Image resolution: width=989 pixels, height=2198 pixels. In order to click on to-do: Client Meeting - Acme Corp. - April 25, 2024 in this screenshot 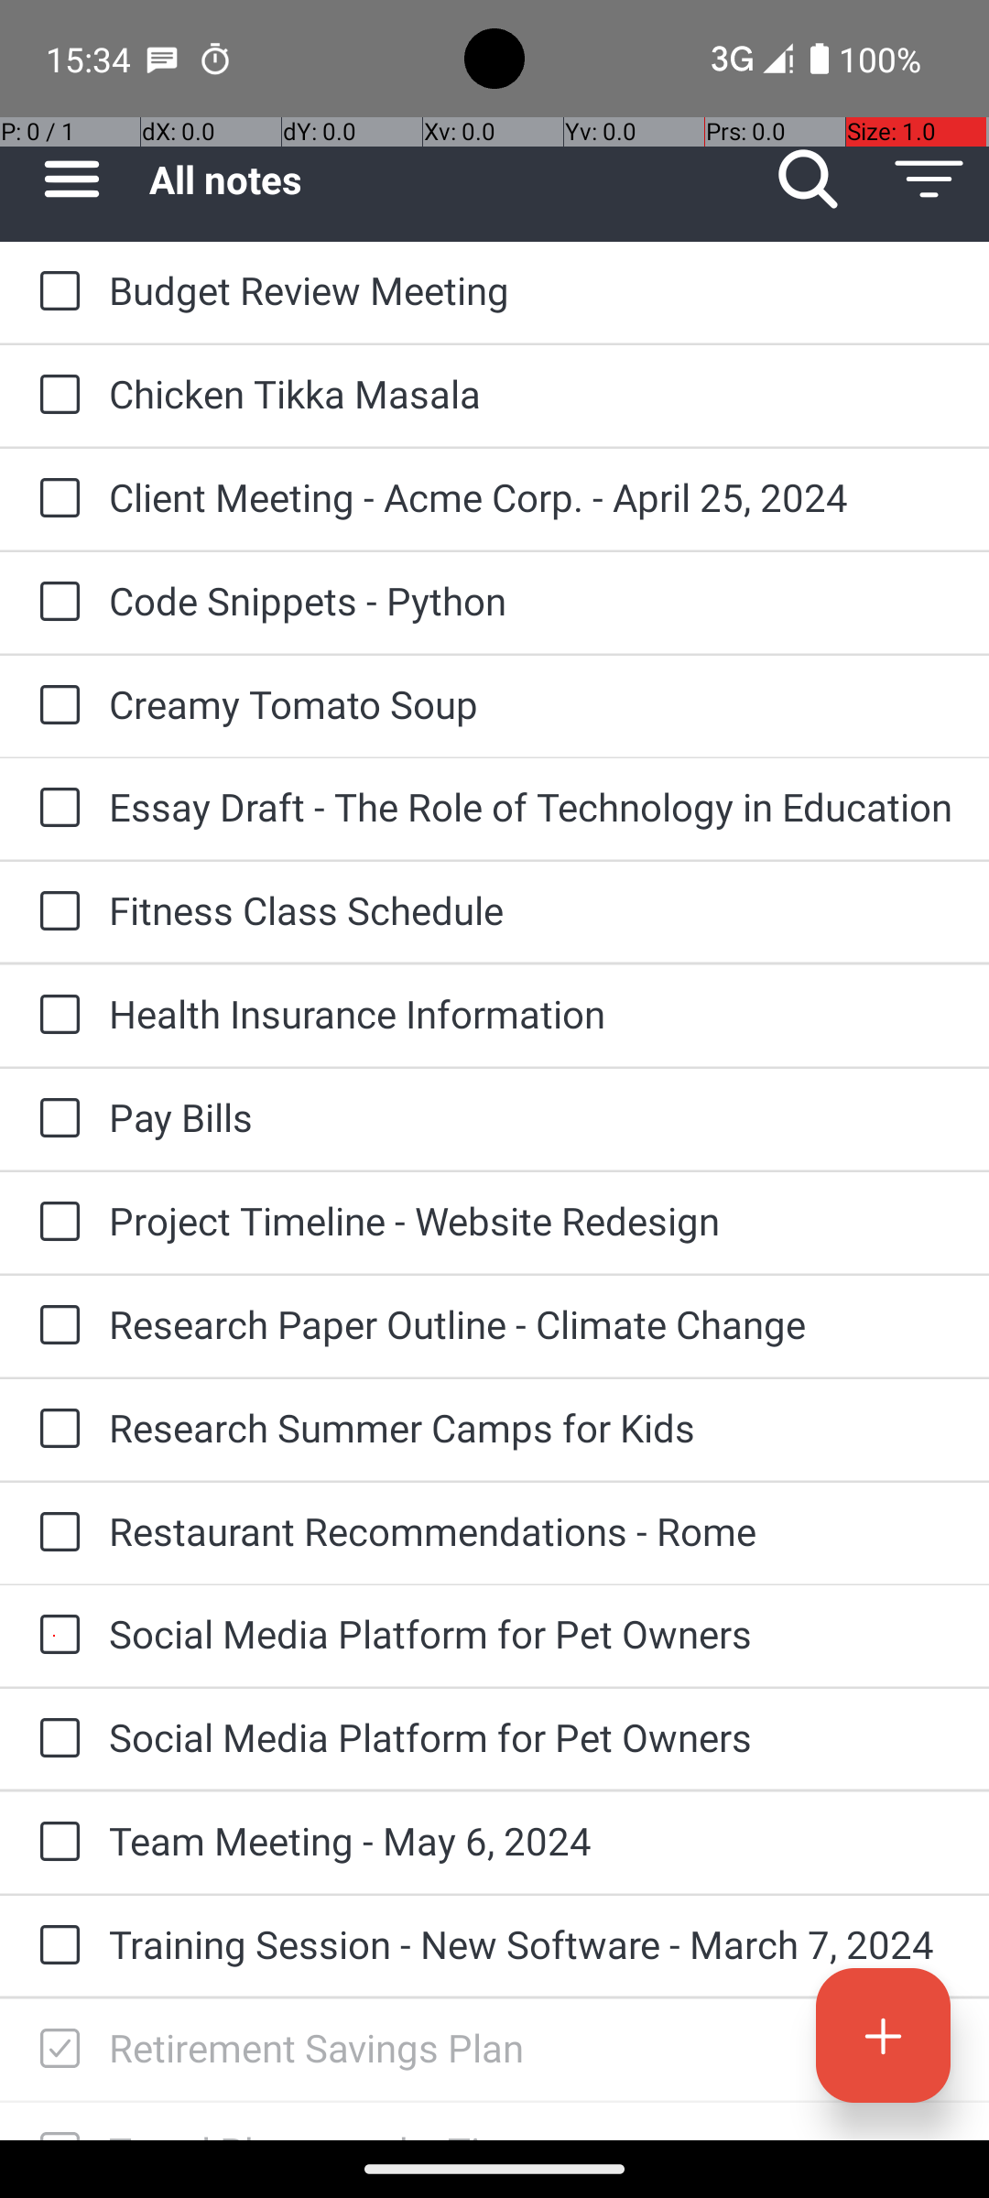, I will do `click(55, 500)`.